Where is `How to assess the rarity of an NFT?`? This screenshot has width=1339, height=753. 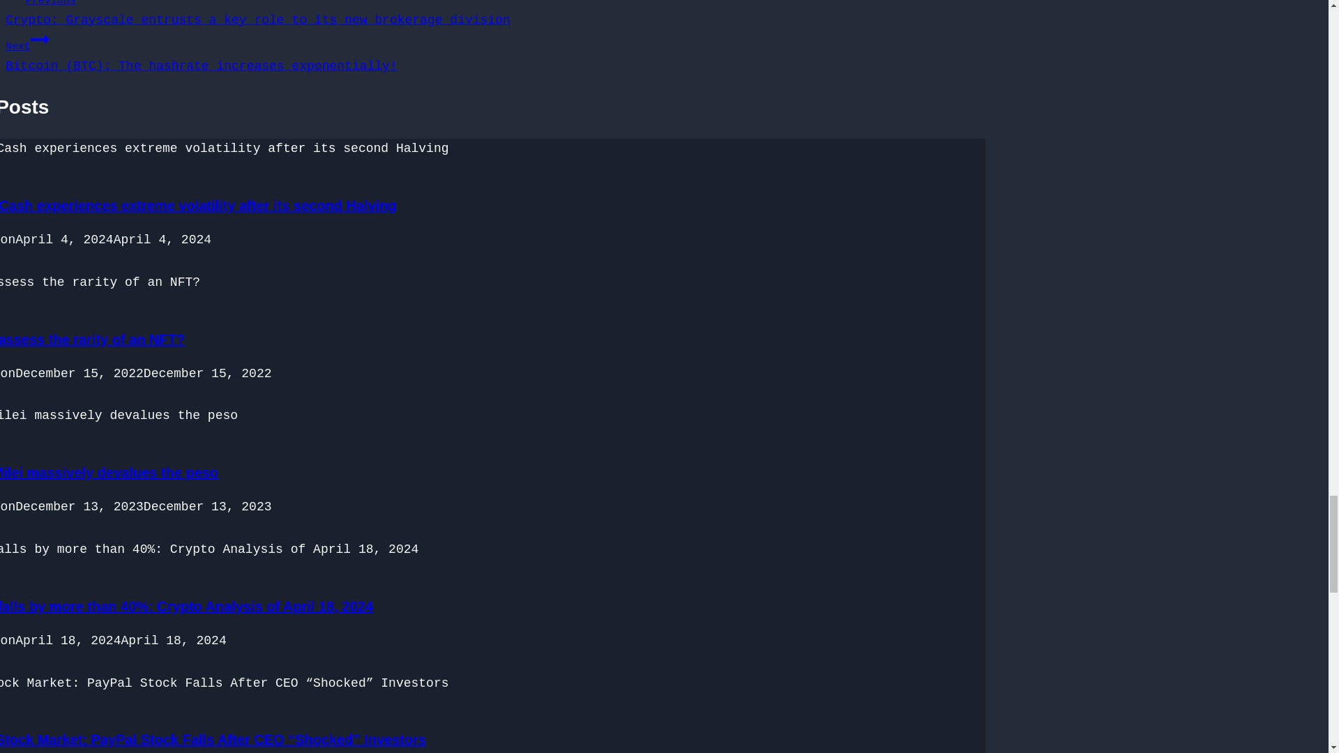 How to assess the rarity of an NFT? is located at coordinates (92, 339).